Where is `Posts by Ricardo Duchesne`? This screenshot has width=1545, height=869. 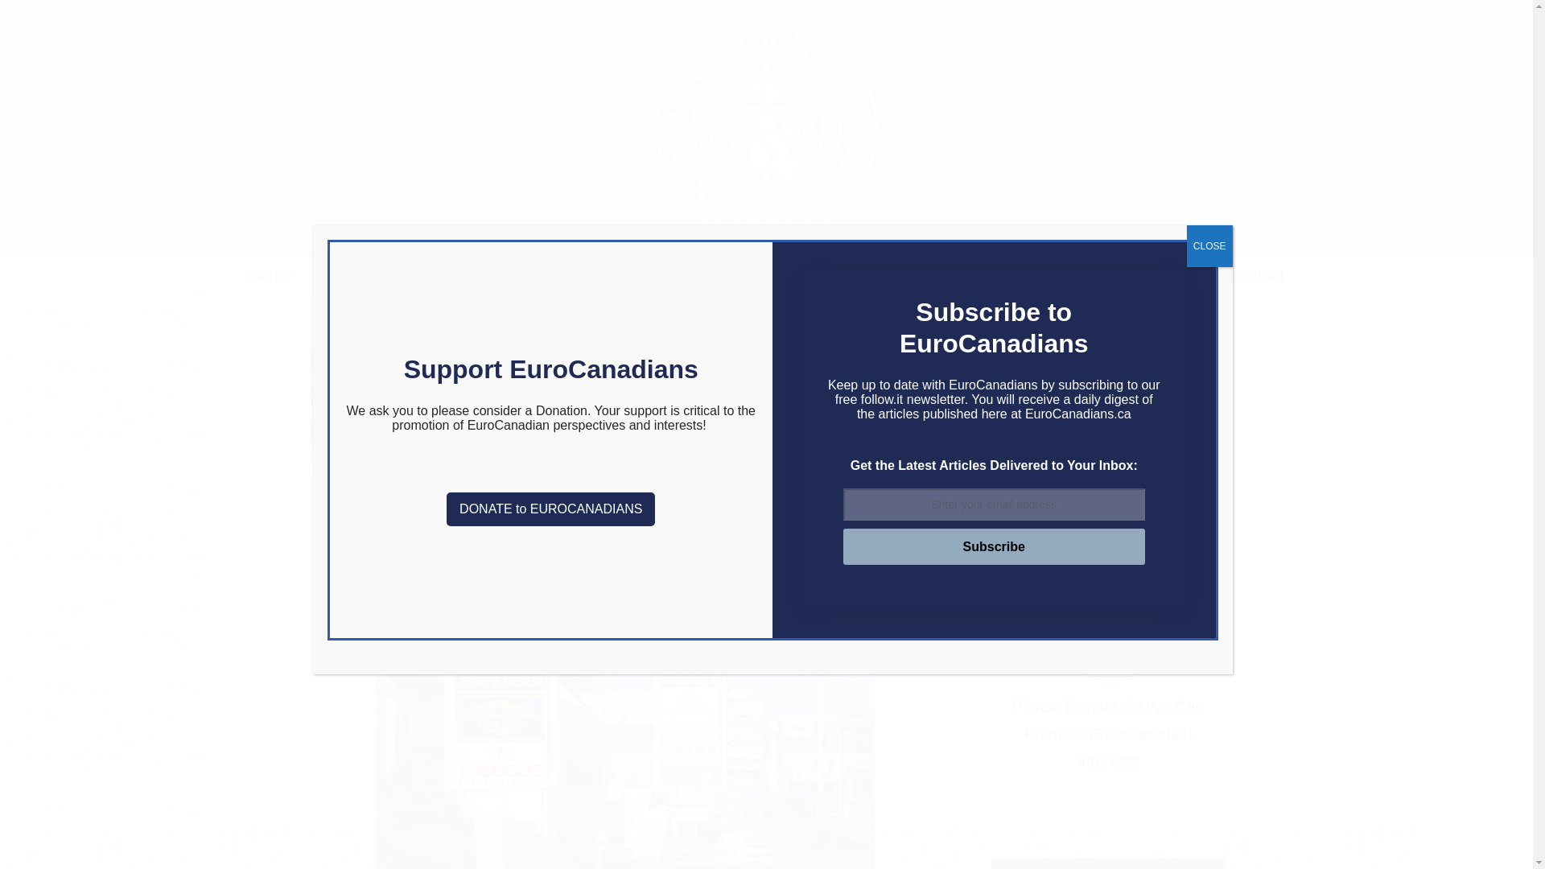
Posts by Ricardo Duchesne is located at coordinates (386, 470).